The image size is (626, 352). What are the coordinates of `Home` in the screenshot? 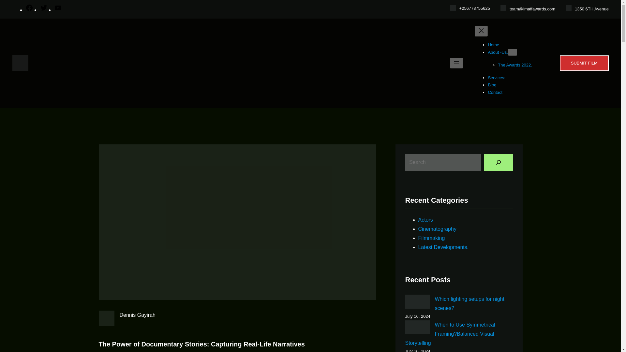 It's located at (493, 44).